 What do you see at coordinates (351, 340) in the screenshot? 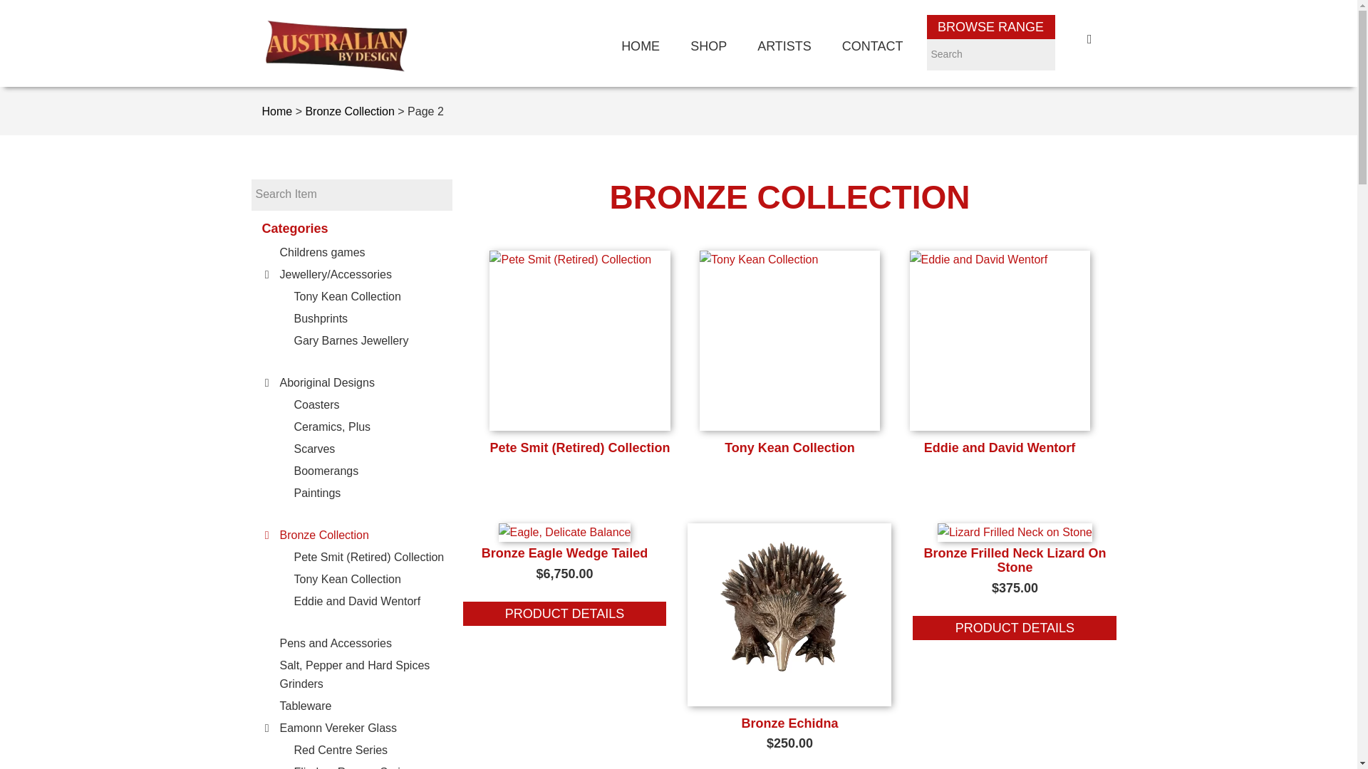
I see `Gary Barnes Jewellery` at bounding box center [351, 340].